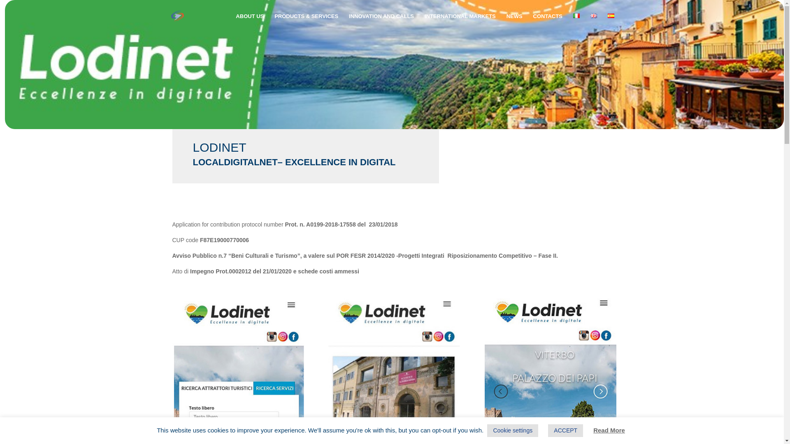  I want to click on ABOUT US, so click(249, 23).